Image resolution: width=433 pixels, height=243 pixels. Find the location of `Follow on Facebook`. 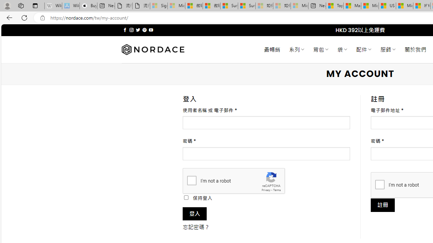

Follow on Facebook is located at coordinates (125, 30).